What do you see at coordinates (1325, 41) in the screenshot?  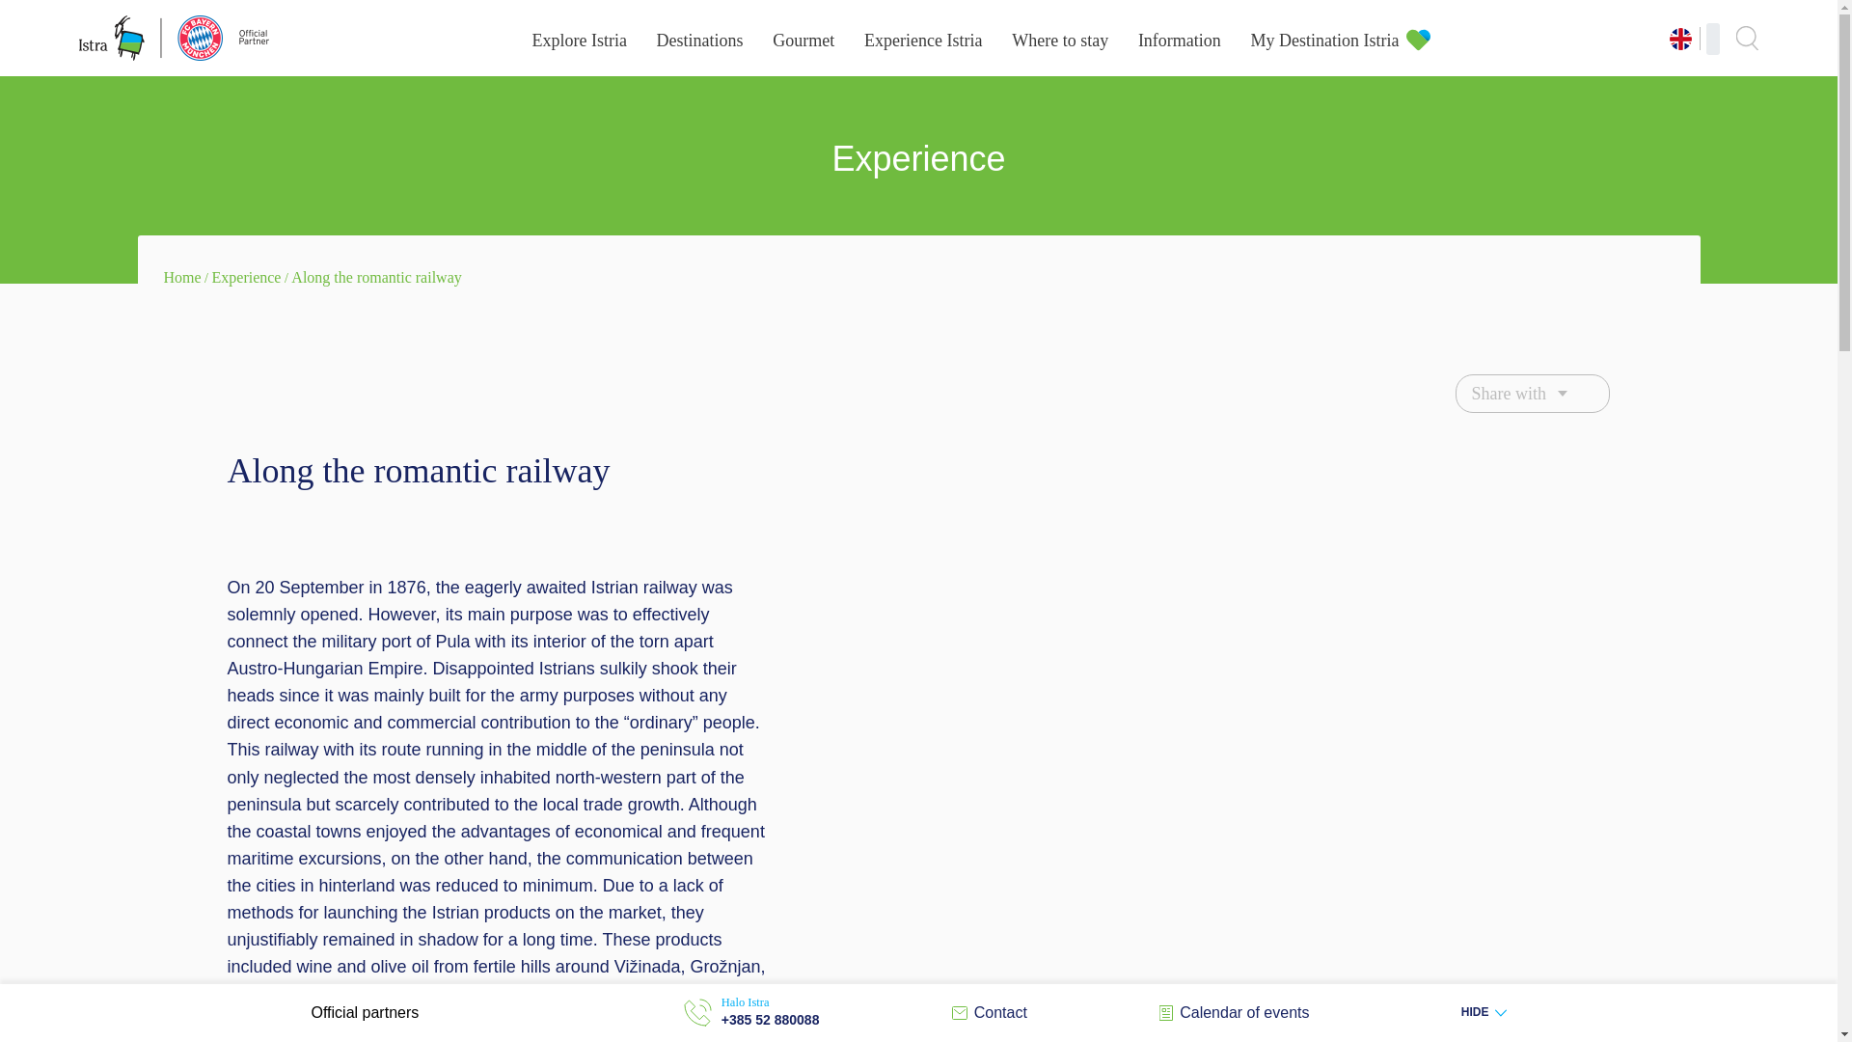 I see `My Destination Istria` at bounding box center [1325, 41].